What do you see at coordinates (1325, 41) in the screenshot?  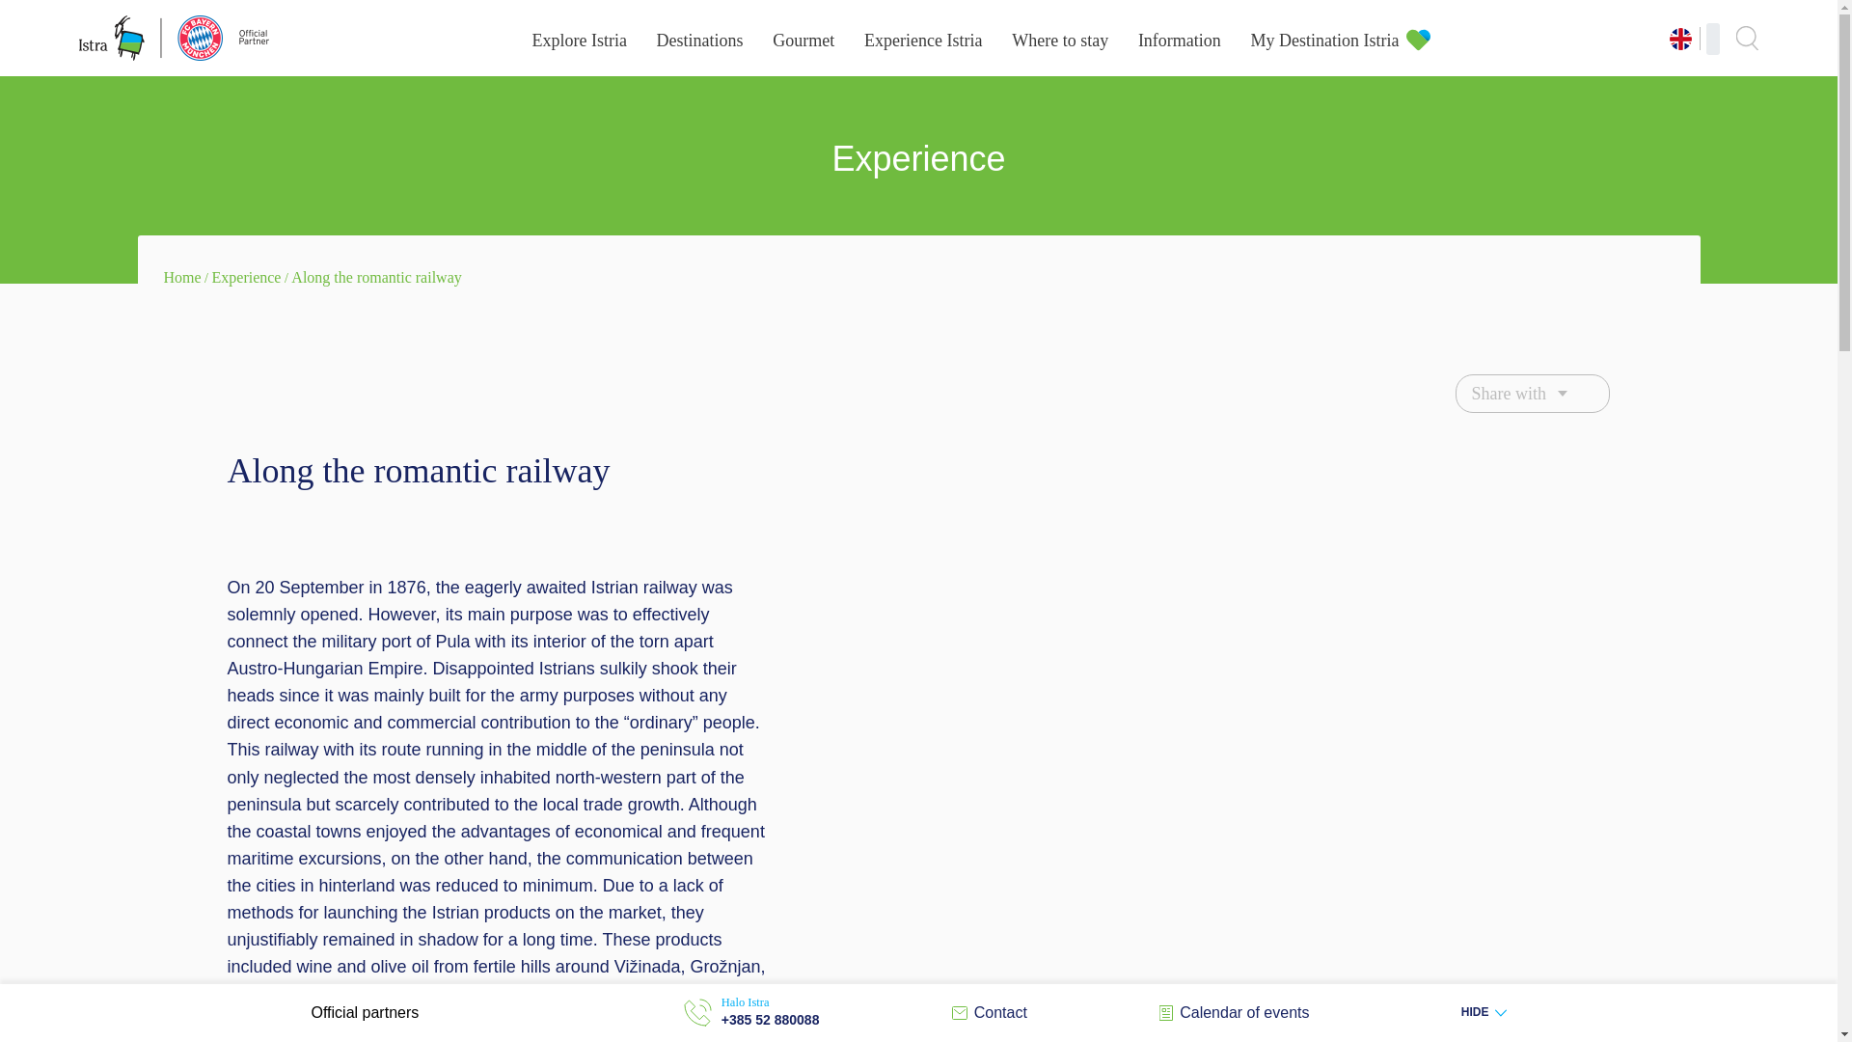 I see `My Destination Istria` at bounding box center [1325, 41].